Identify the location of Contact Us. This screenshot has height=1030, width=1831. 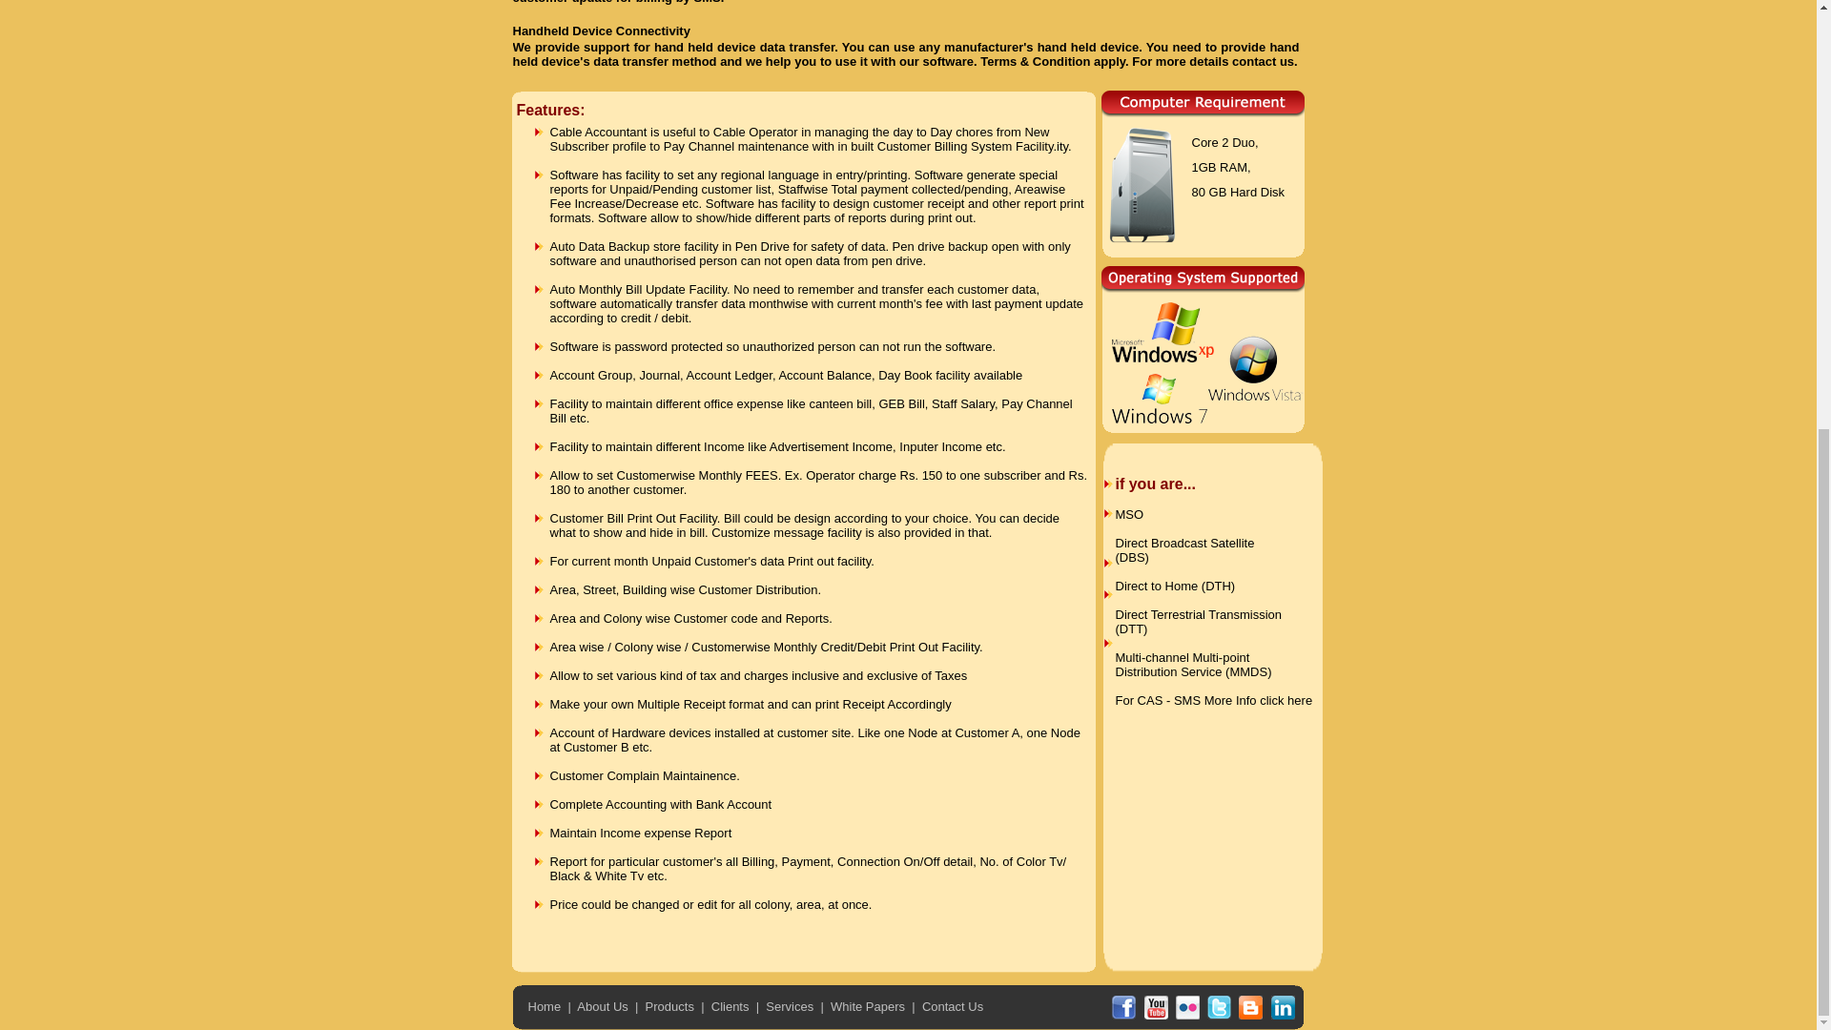
(953, 1005).